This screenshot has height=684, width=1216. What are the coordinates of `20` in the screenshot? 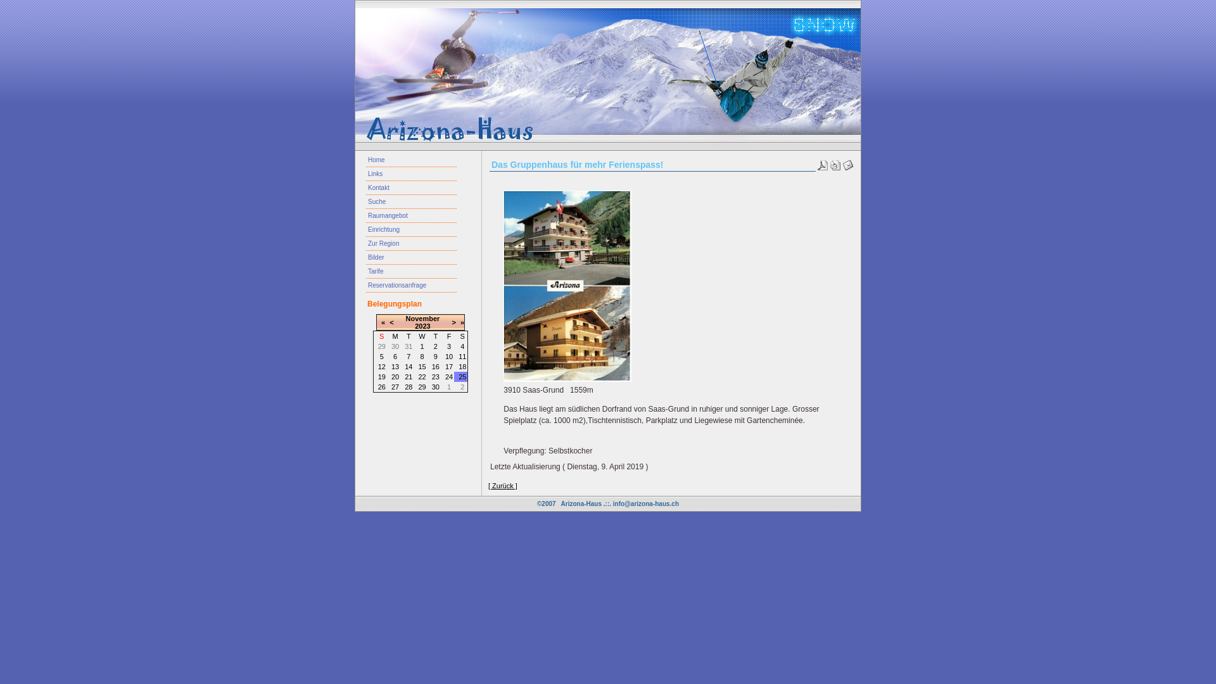 It's located at (395, 377).